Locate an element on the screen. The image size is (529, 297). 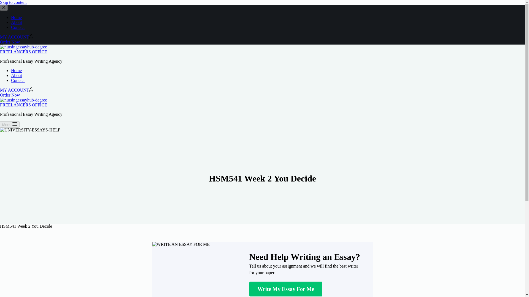
About is located at coordinates (17, 22).